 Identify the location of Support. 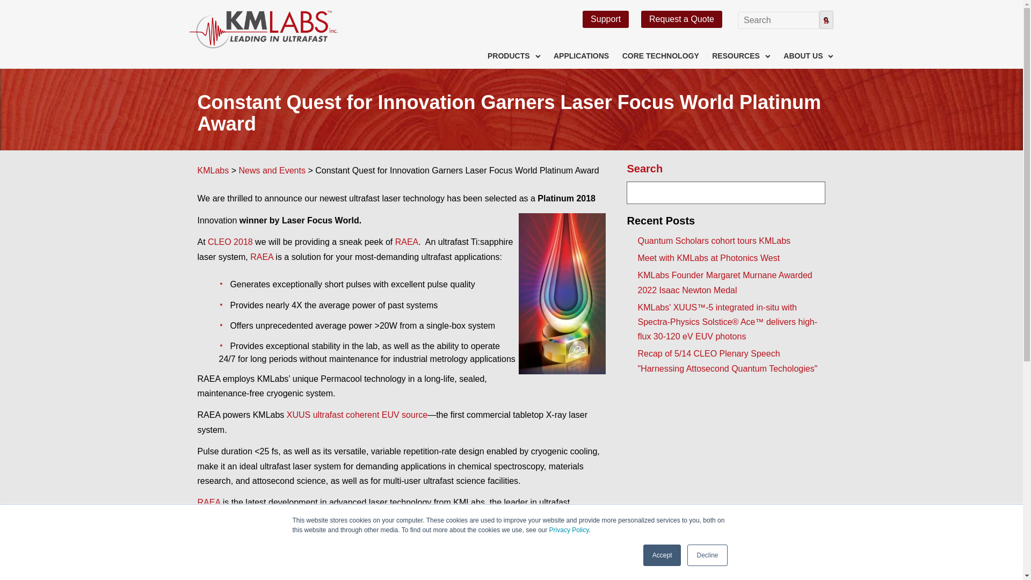
(606, 19).